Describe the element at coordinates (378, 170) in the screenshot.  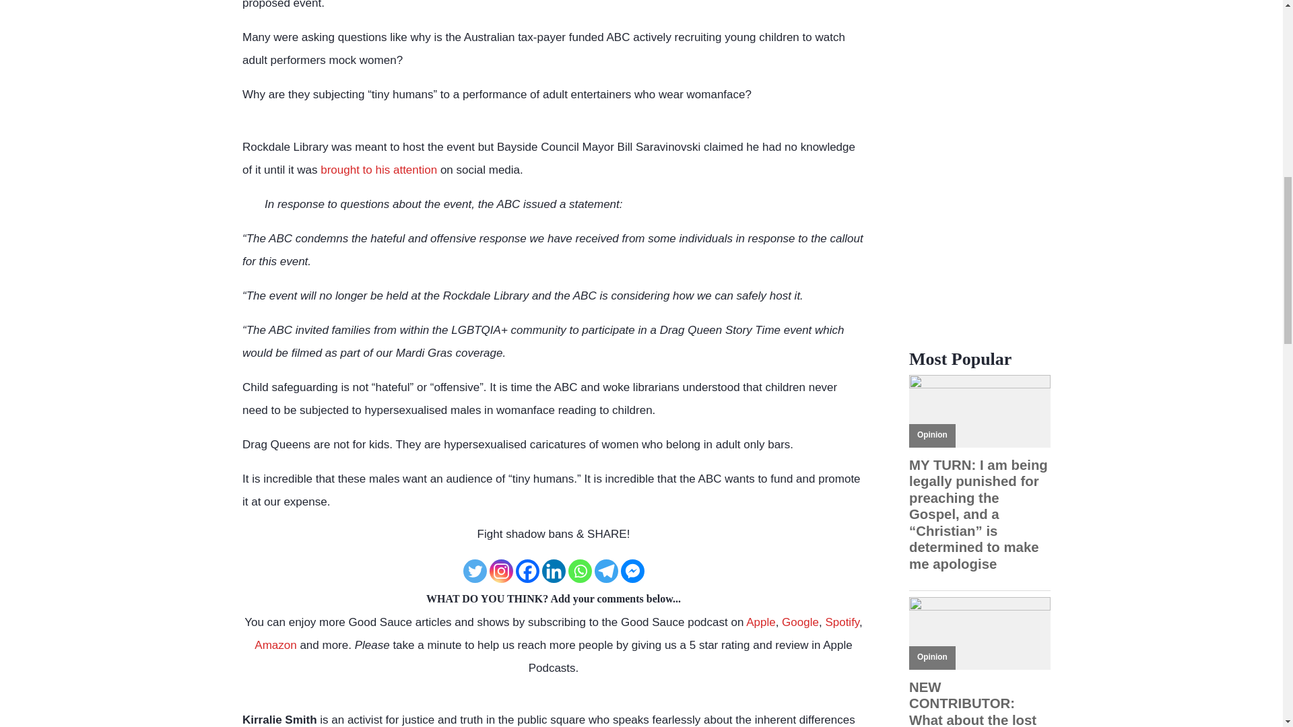
I see `brought to his attention` at that location.